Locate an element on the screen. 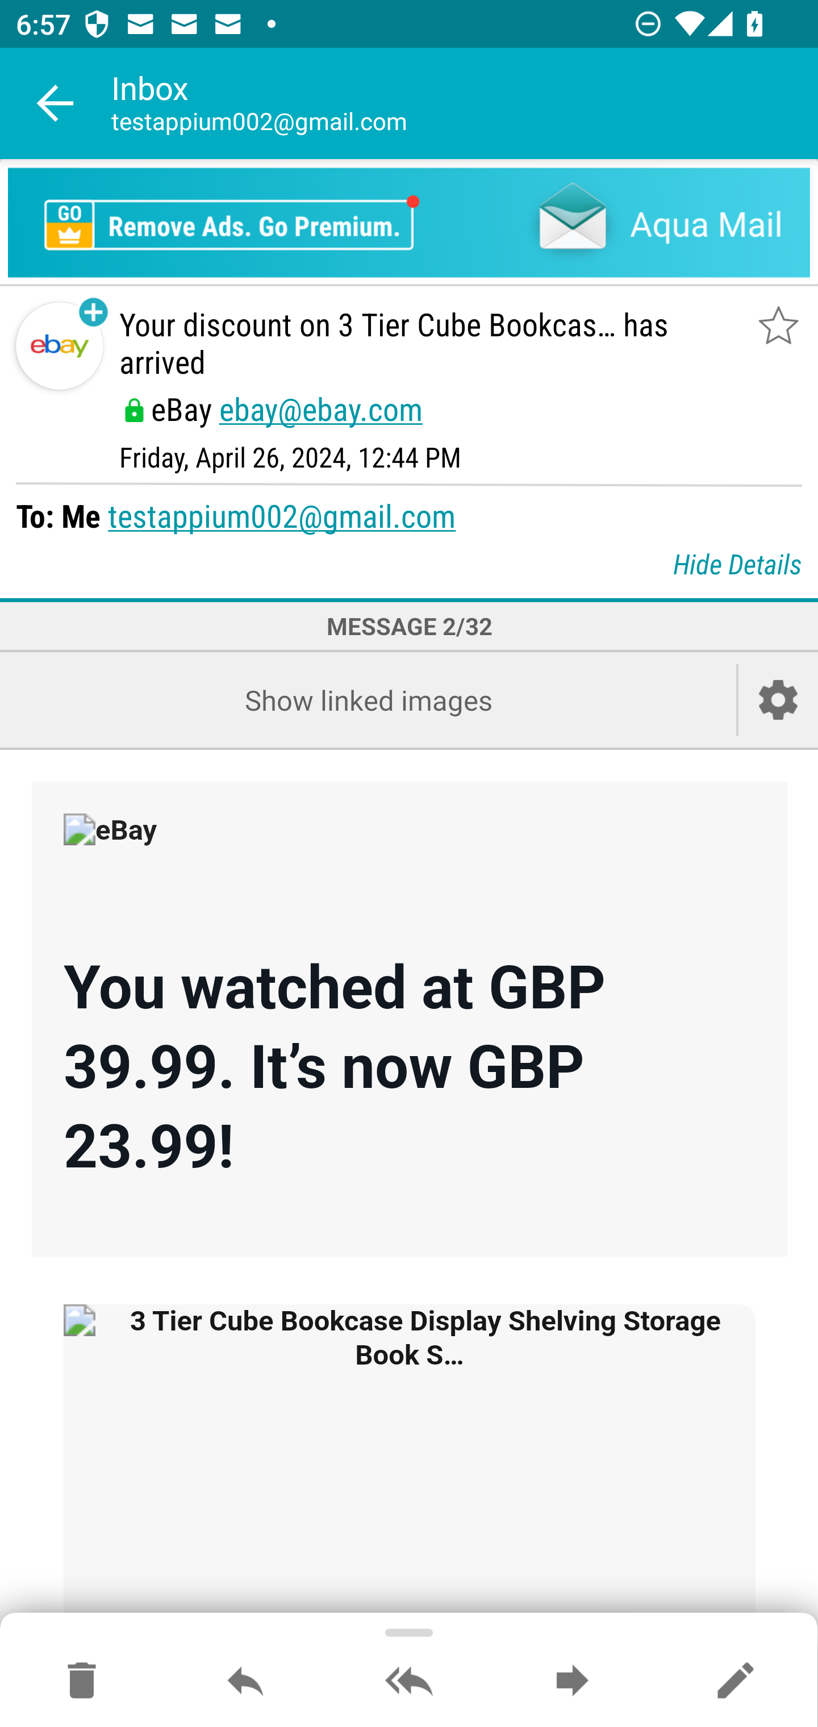 The width and height of the screenshot is (818, 1727). Inbox testappium002@gmail.com is located at coordinates (465, 103).